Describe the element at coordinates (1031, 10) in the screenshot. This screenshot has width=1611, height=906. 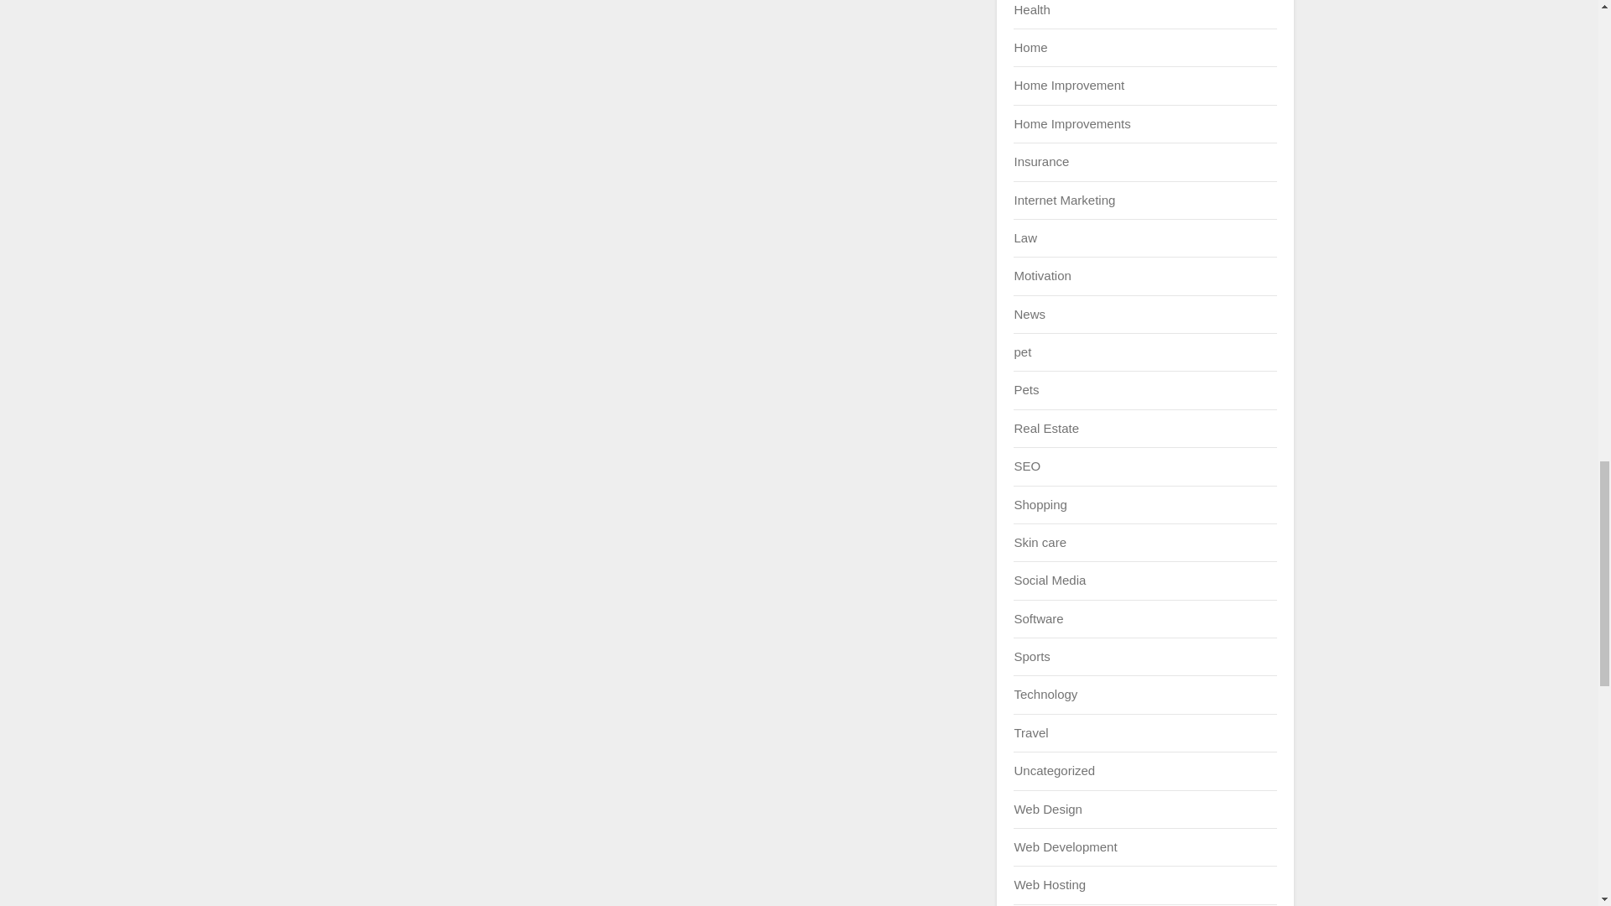
I see `Health` at that location.